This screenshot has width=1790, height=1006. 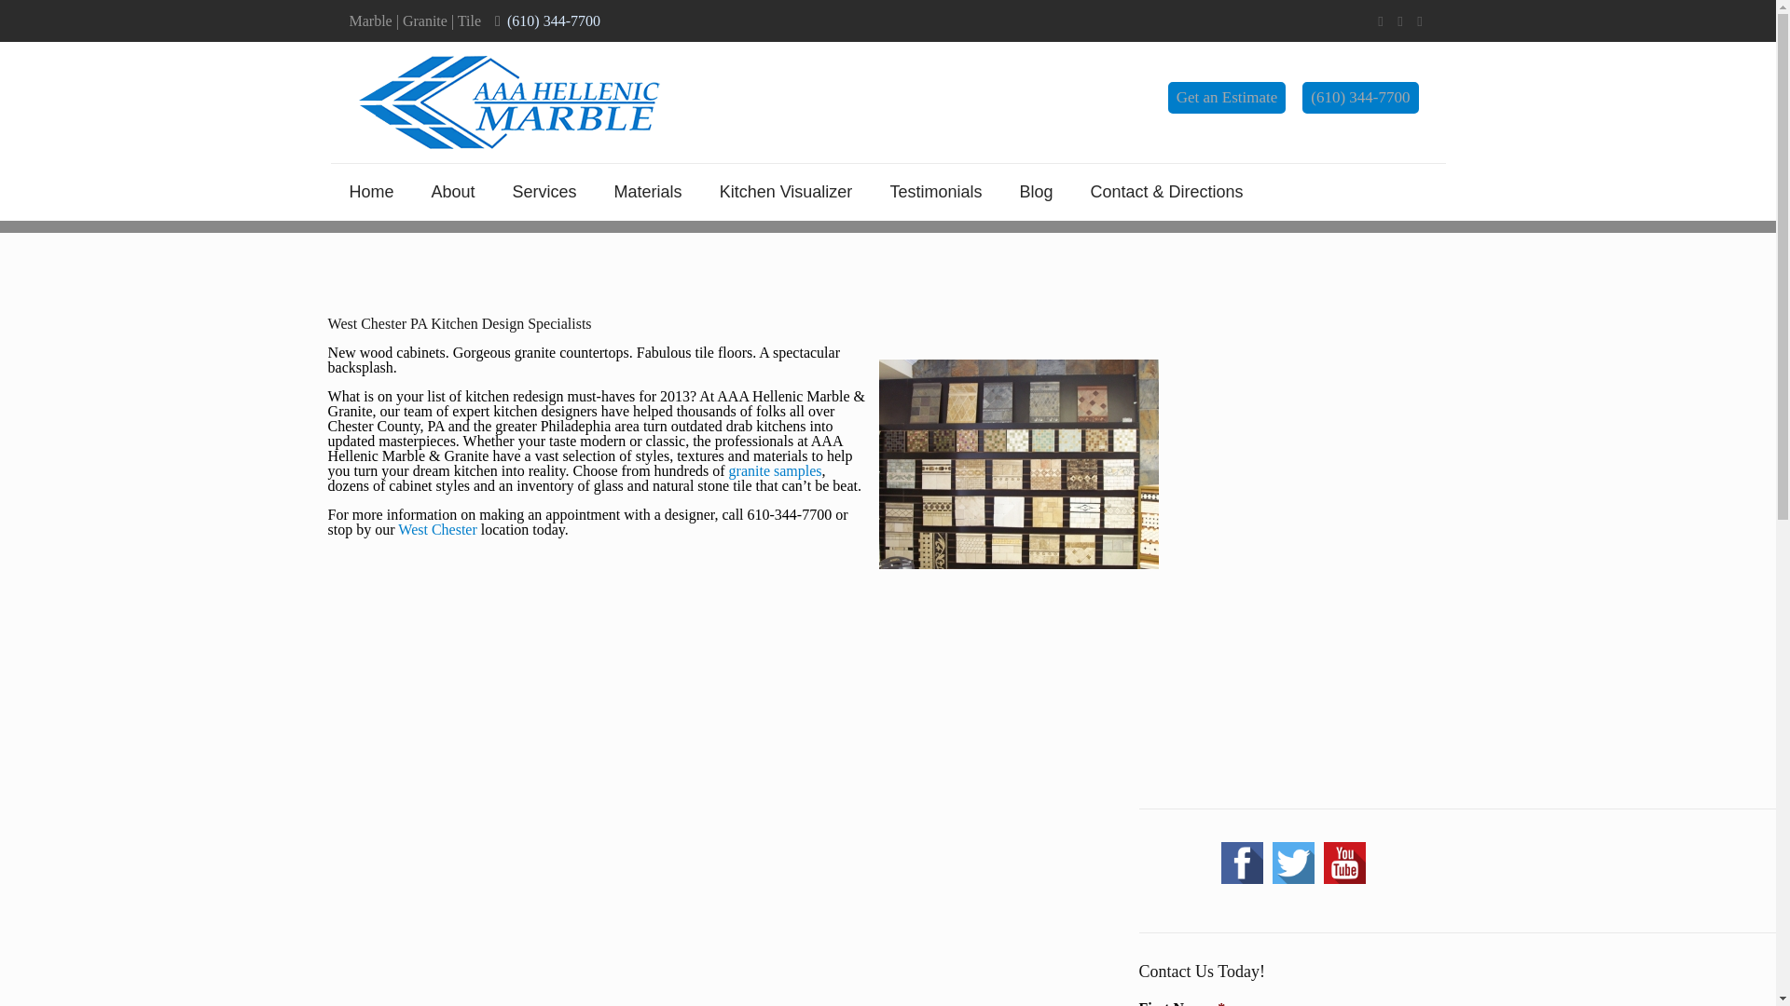 I want to click on Kitchen Visualizer, so click(x=787, y=192).